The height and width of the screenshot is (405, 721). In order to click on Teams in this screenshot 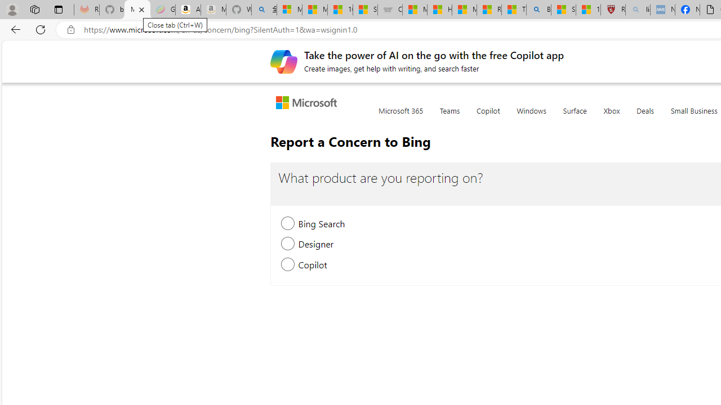, I will do `click(449, 117)`.